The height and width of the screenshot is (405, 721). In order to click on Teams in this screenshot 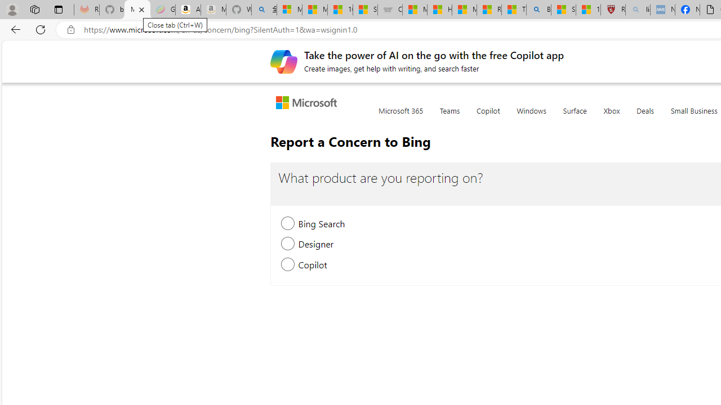, I will do `click(449, 117)`.